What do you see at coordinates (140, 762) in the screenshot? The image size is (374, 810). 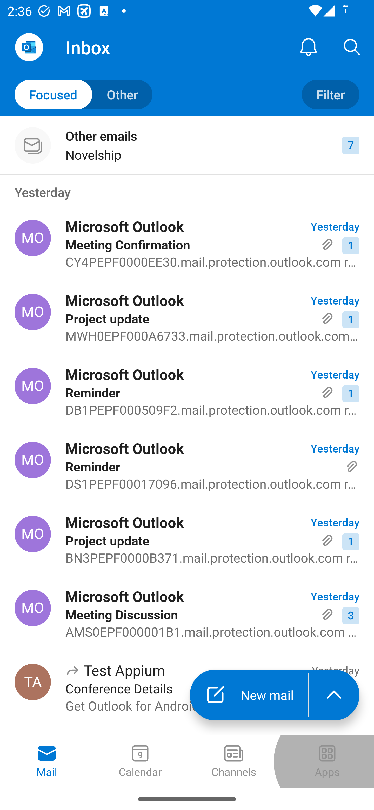 I see `Calendar` at bounding box center [140, 762].